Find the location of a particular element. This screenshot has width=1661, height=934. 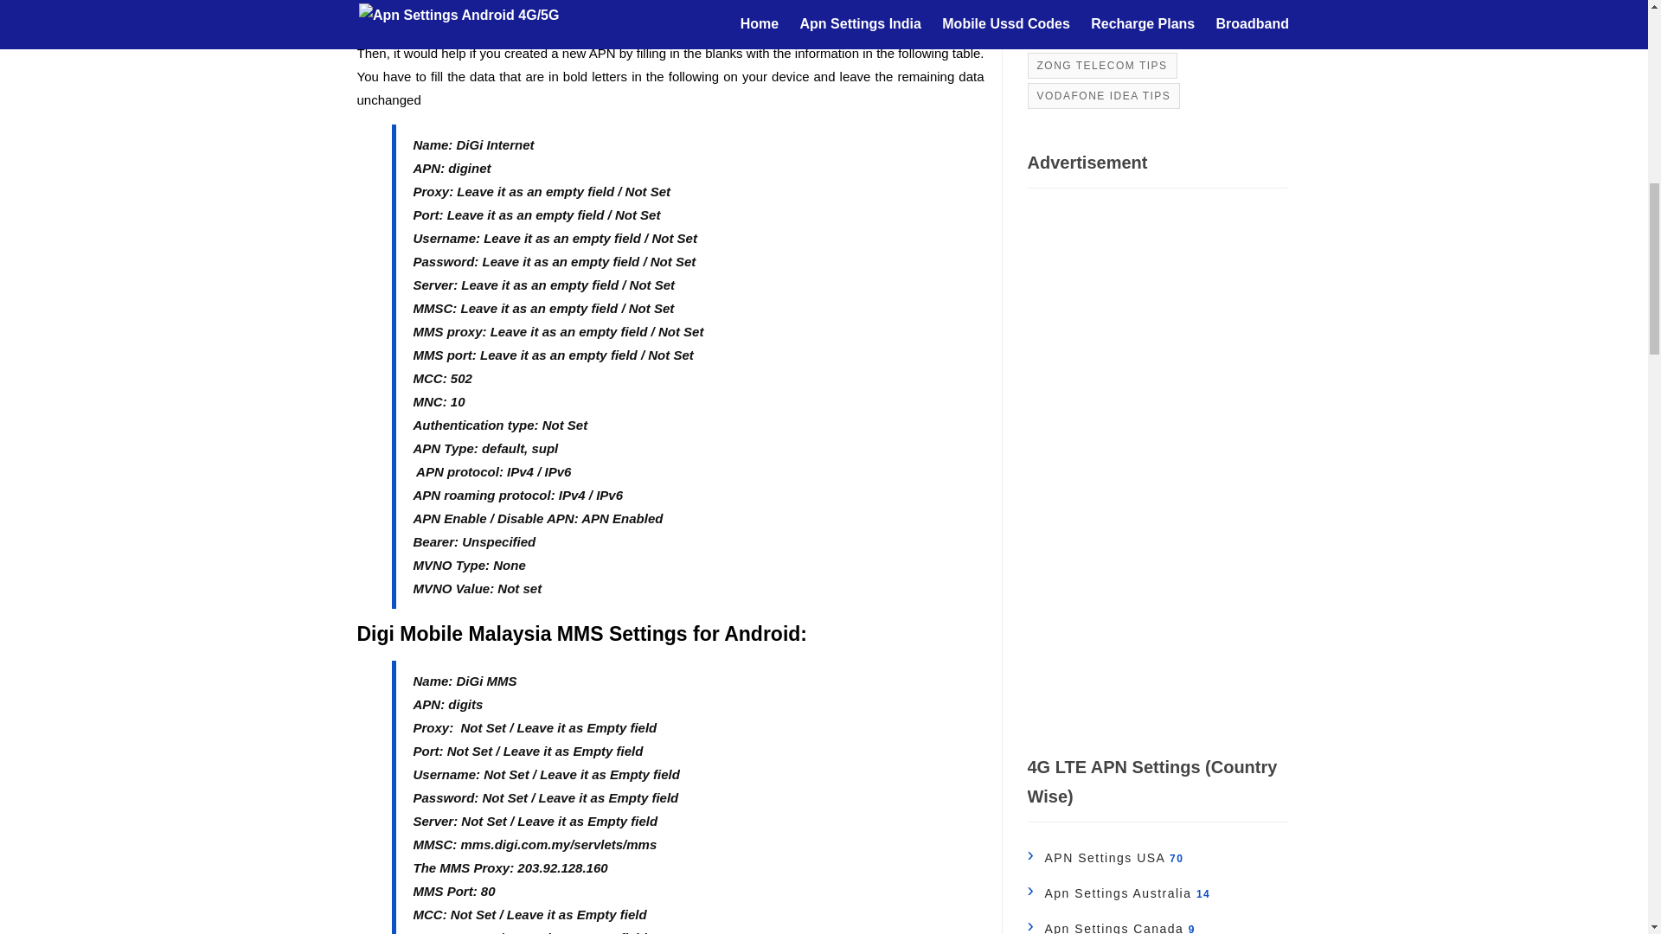

Apn Settings Australia 14 is located at coordinates (1119, 892).